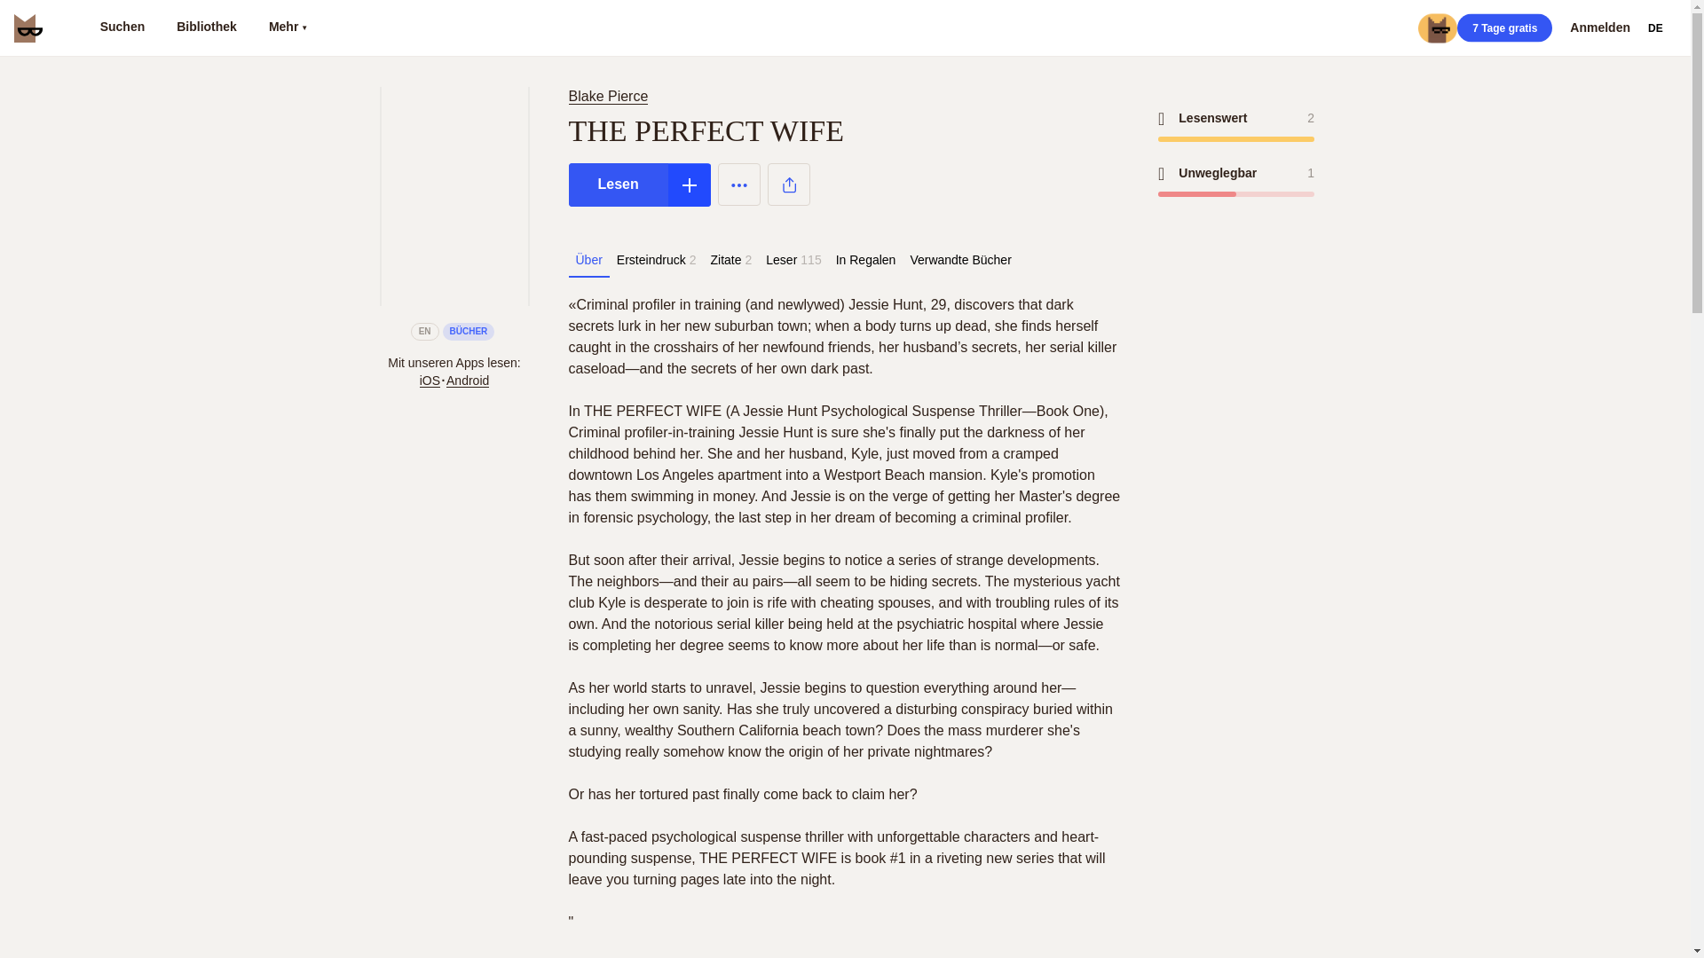 The image size is (1704, 958). I want to click on Bibliothek, so click(206, 28).